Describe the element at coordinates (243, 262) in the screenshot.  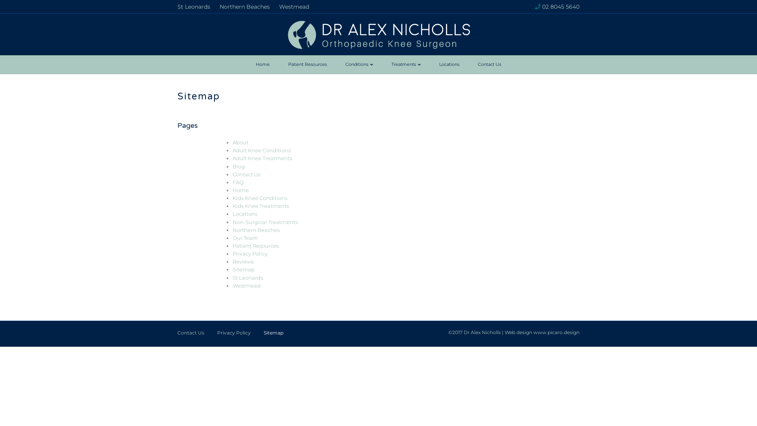
I see `Reviews` at that location.